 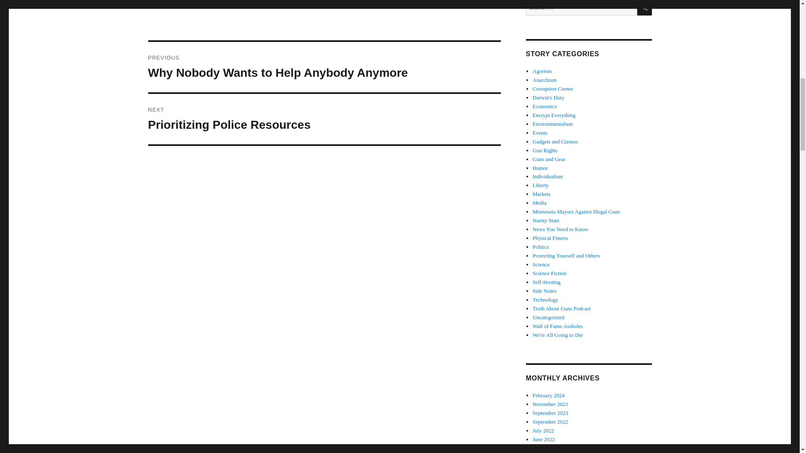 What do you see at coordinates (541, 247) in the screenshot?
I see `Politics` at bounding box center [541, 247].